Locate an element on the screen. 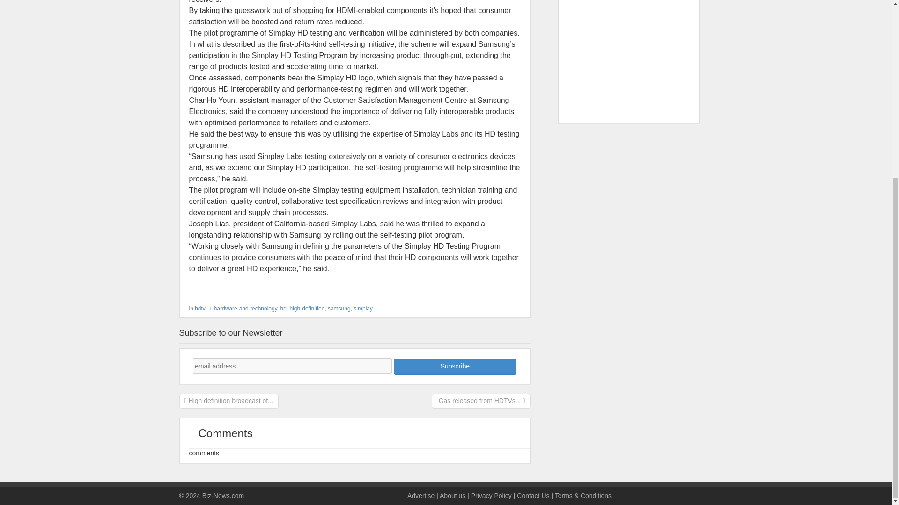 Image resolution: width=899 pixels, height=505 pixels. About us is located at coordinates (452, 496).